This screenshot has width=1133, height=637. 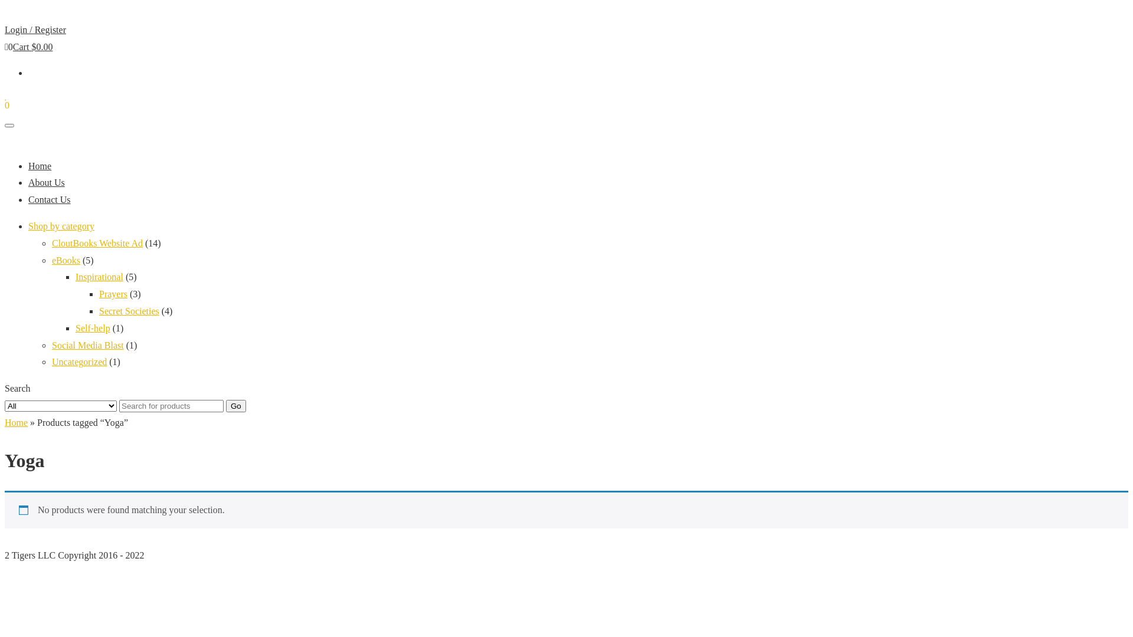 What do you see at coordinates (99, 277) in the screenshot?
I see `Inspirational` at bounding box center [99, 277].